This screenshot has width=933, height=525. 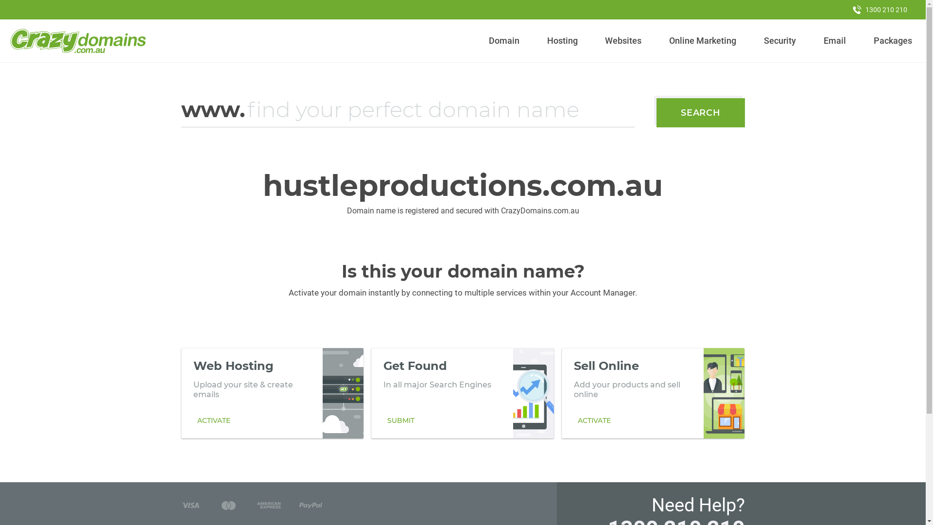 I want to click on Security, so click(x=780, y=41).